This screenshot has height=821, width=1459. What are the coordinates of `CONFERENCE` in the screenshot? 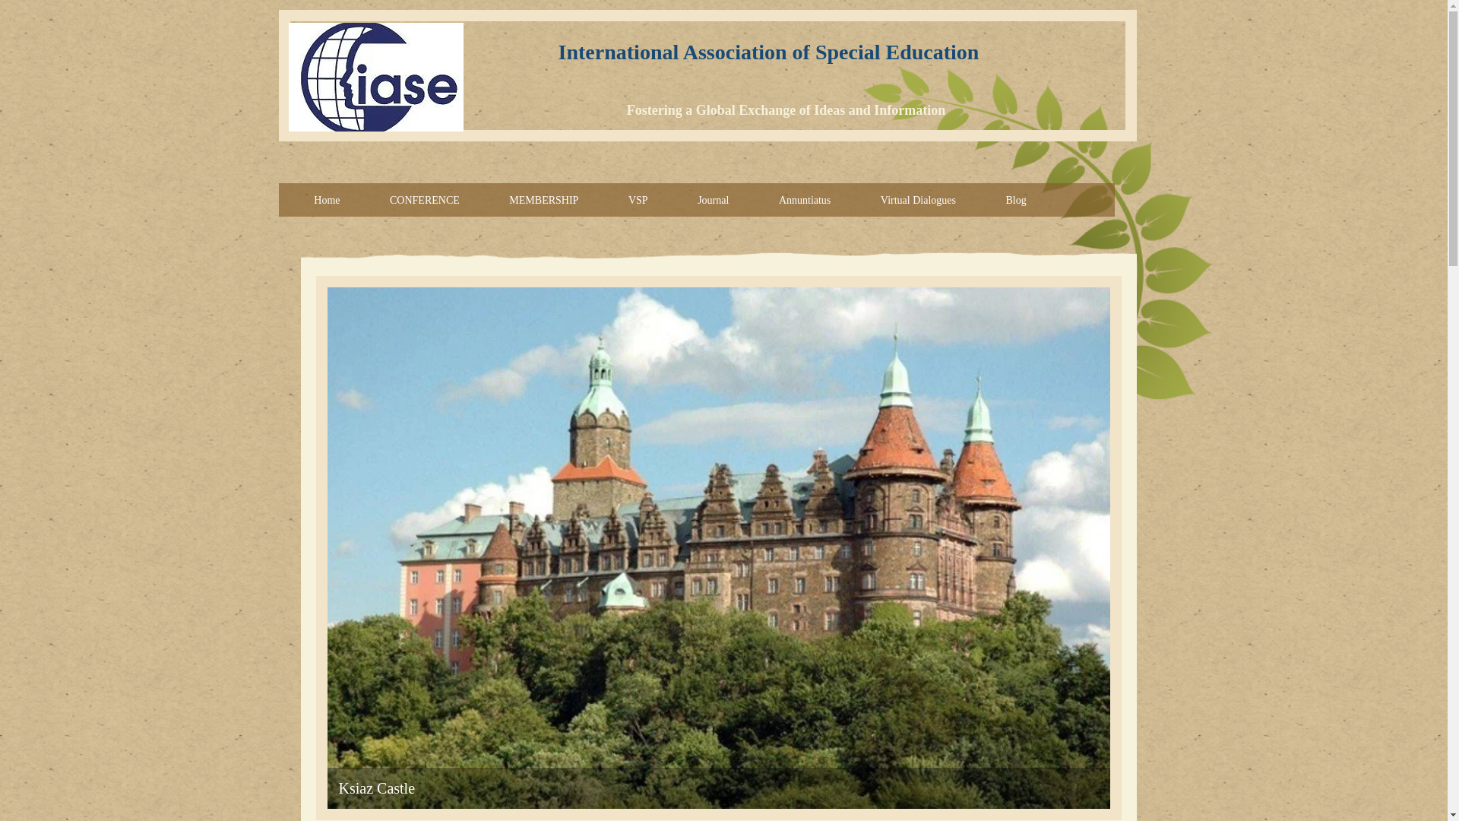 It's located at (424, 201).